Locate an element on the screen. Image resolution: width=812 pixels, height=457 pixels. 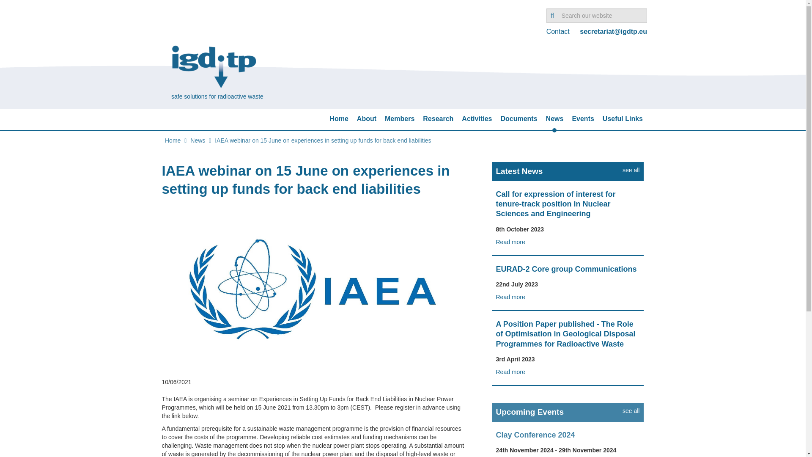
Clay Conference 2024 is located at coordinates (535, 435).